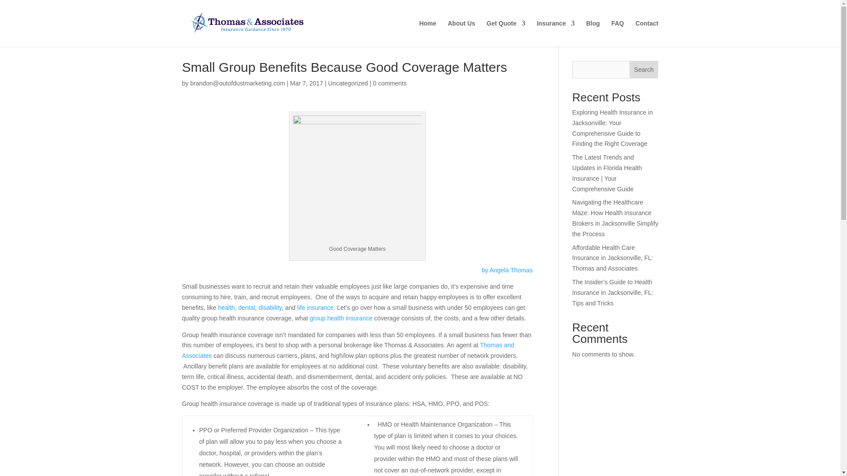 The width and height of the screenshot is (847, 476). I want to click on disability, so click(270, 308).